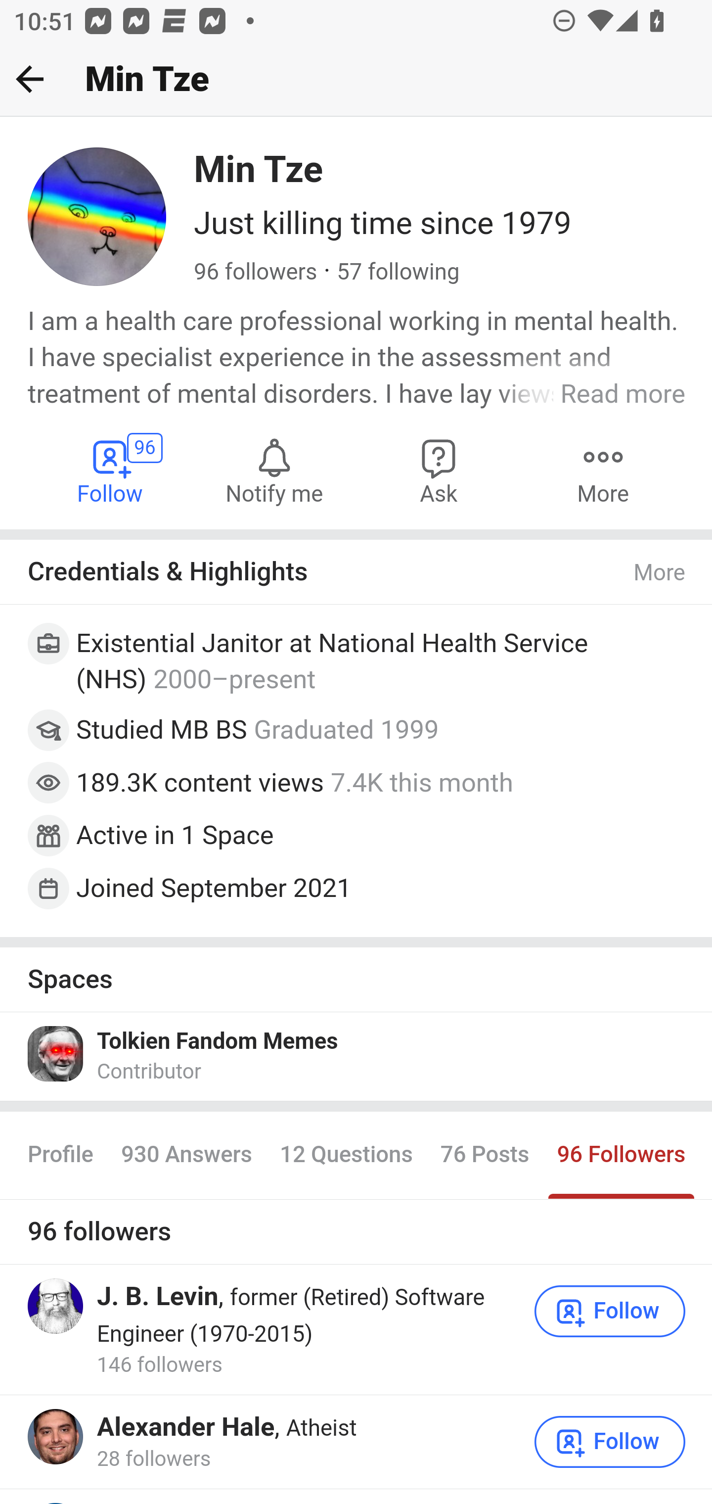 This screenshot has width=712, height=1504. What do you see at coordinates (660, 573) in the screenshot?
I see `More` at bounding box center [660, 573].